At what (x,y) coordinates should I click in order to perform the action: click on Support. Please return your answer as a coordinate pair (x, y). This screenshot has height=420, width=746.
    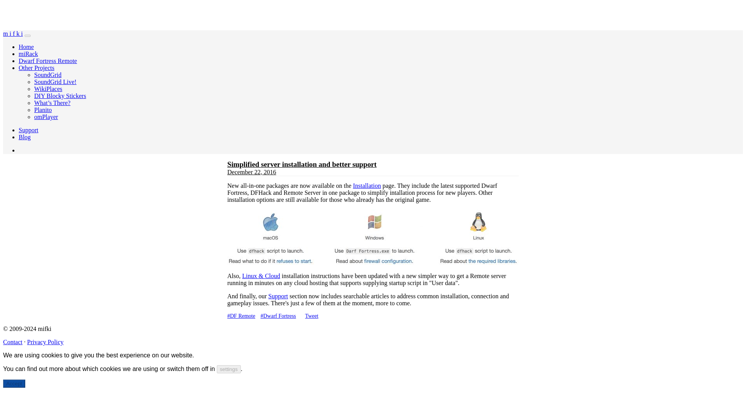
    Looking at the image, I should click on (278, 296).